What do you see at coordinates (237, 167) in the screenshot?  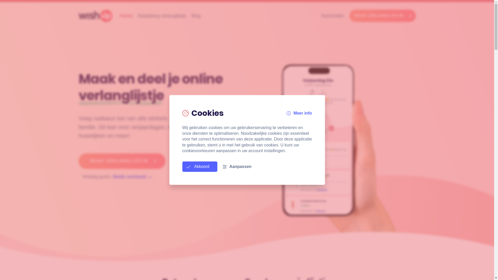 I see `Aanpassen` at bounding box center [237, 167].